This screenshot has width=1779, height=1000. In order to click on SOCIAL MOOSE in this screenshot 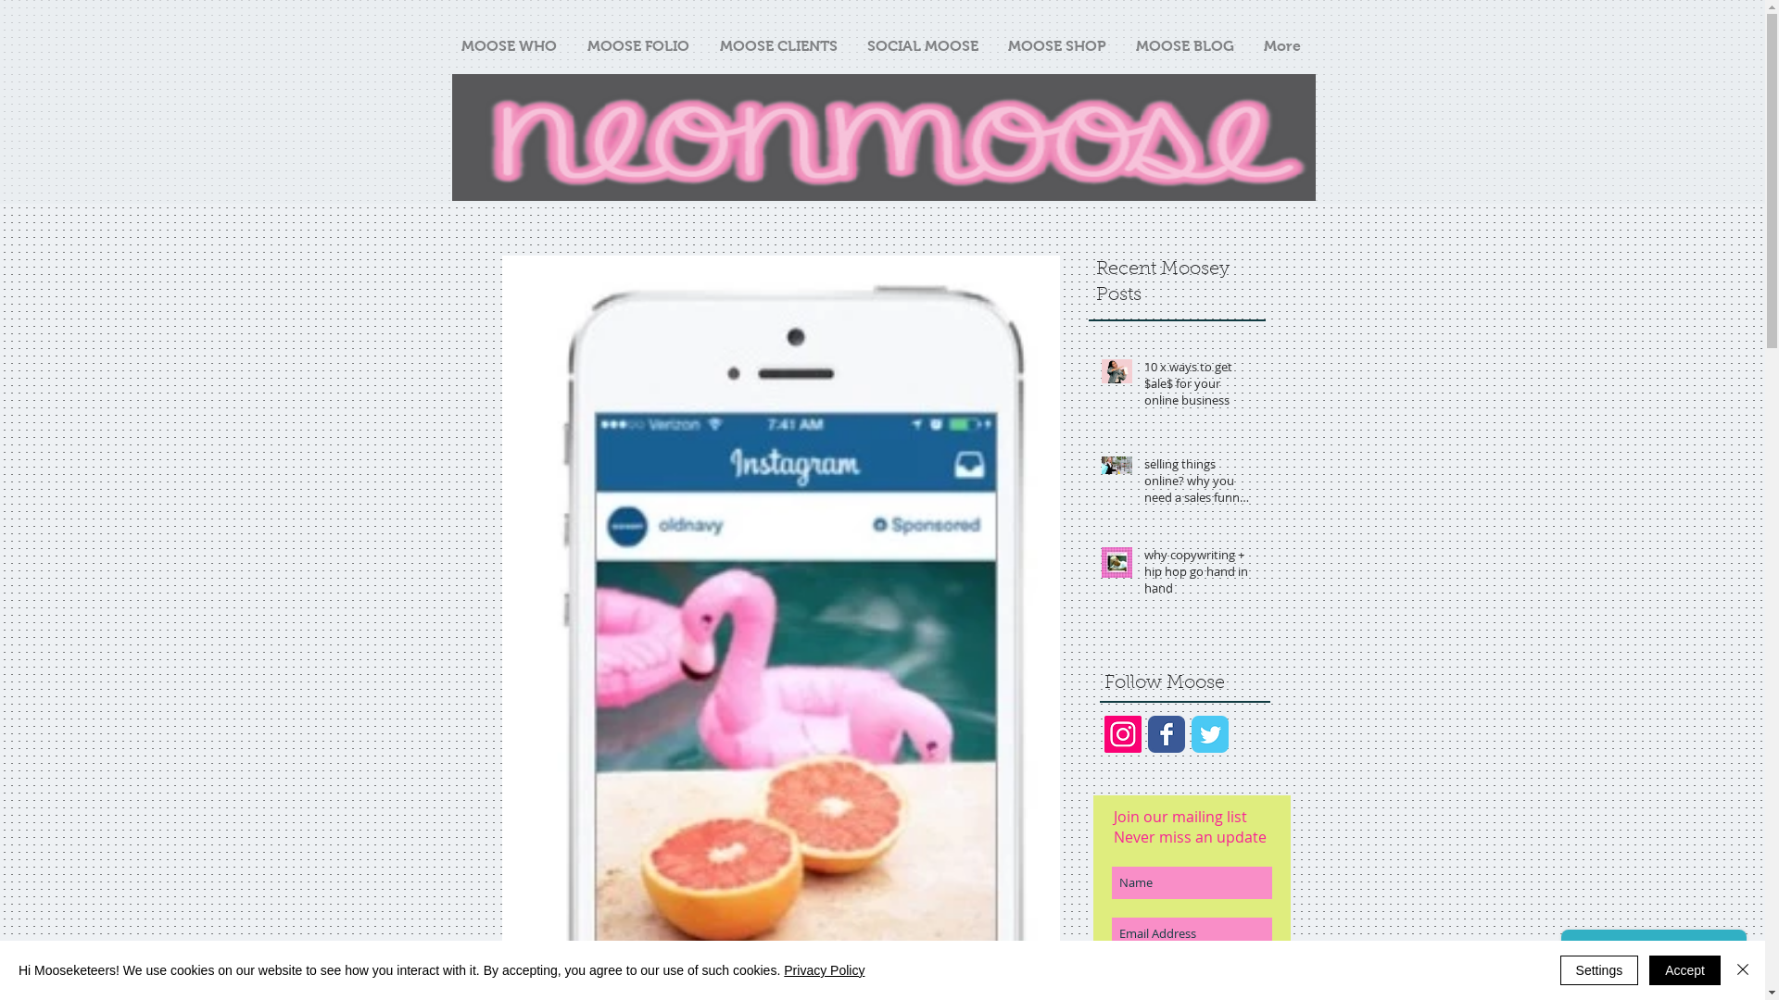, I will do `click(923, 46)`.